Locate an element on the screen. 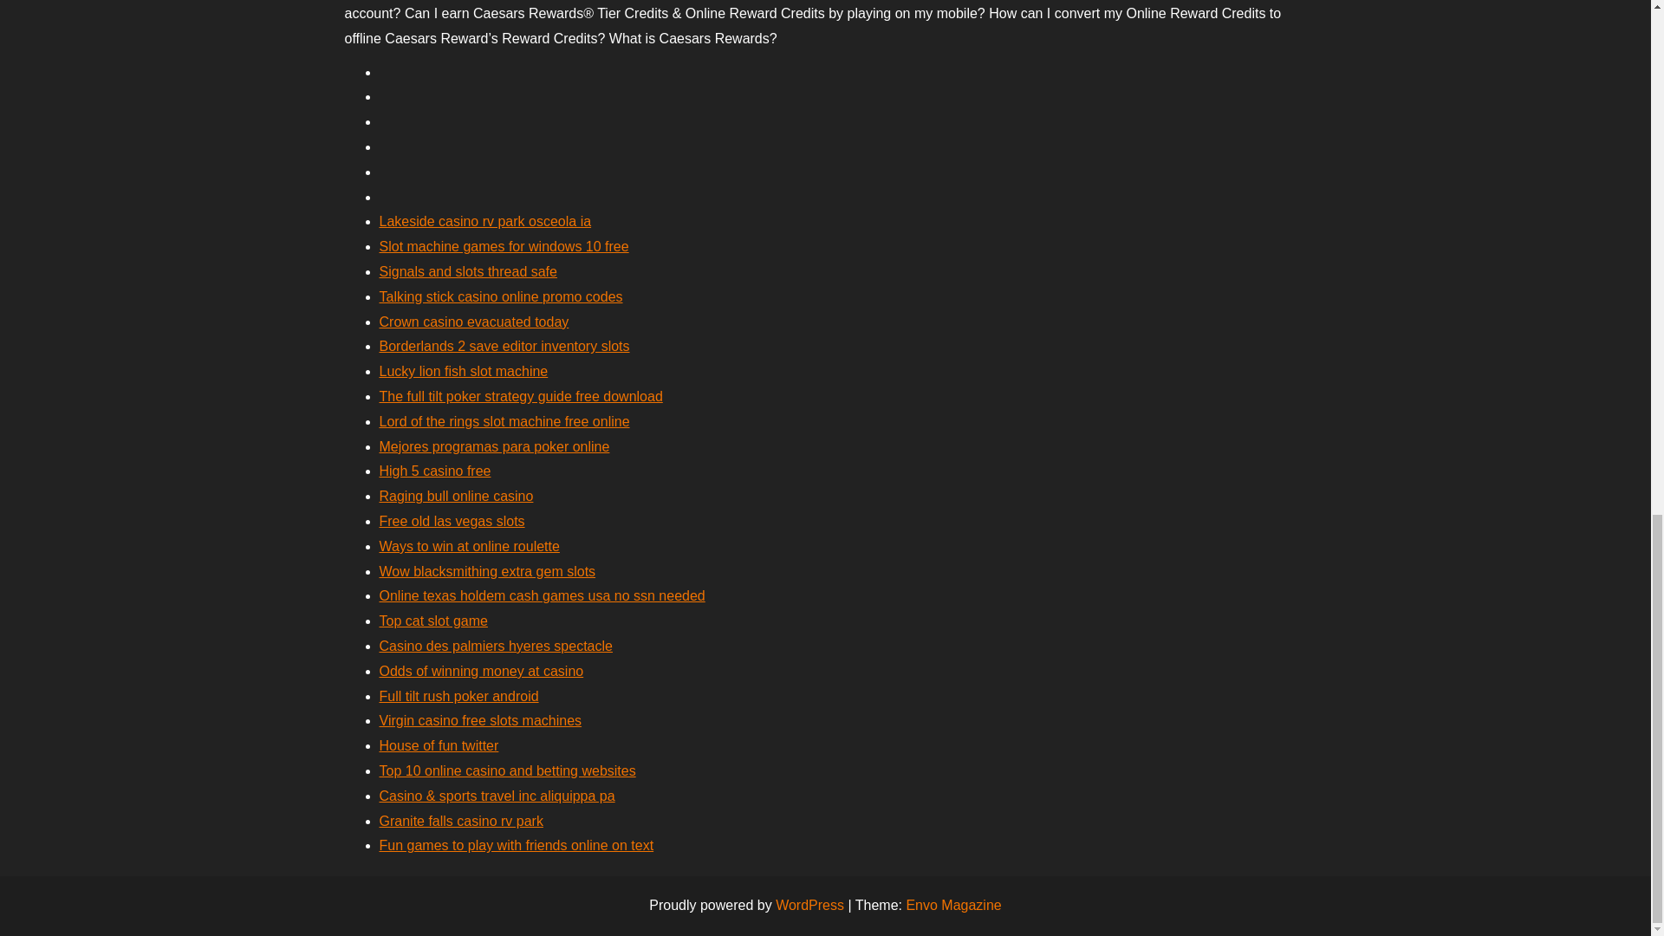 Image resolution: width=1664 pixels, height=936 pixels. Virgin casino free slots machines is located at coordinates (480, 720).